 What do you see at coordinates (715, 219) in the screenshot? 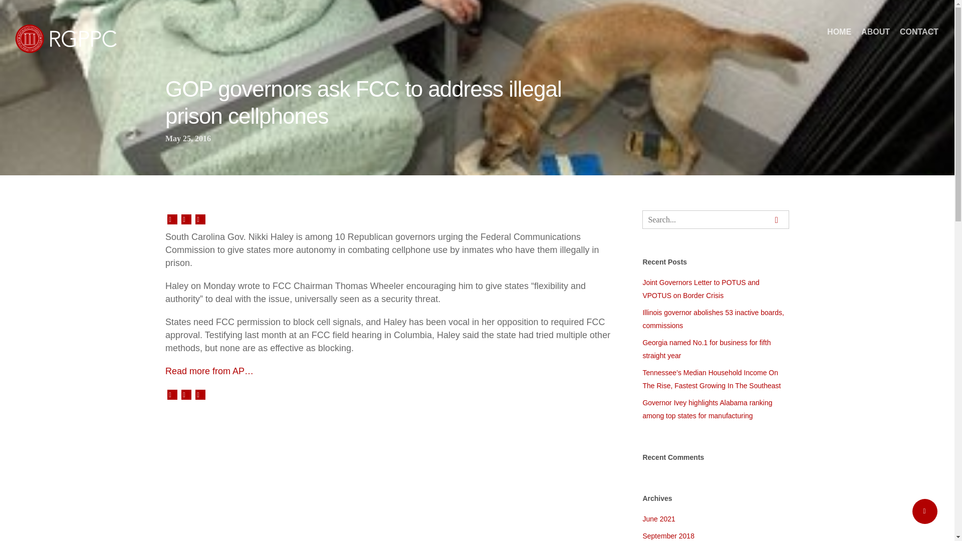
I see `Search for:` at bounding box center [715, 219].